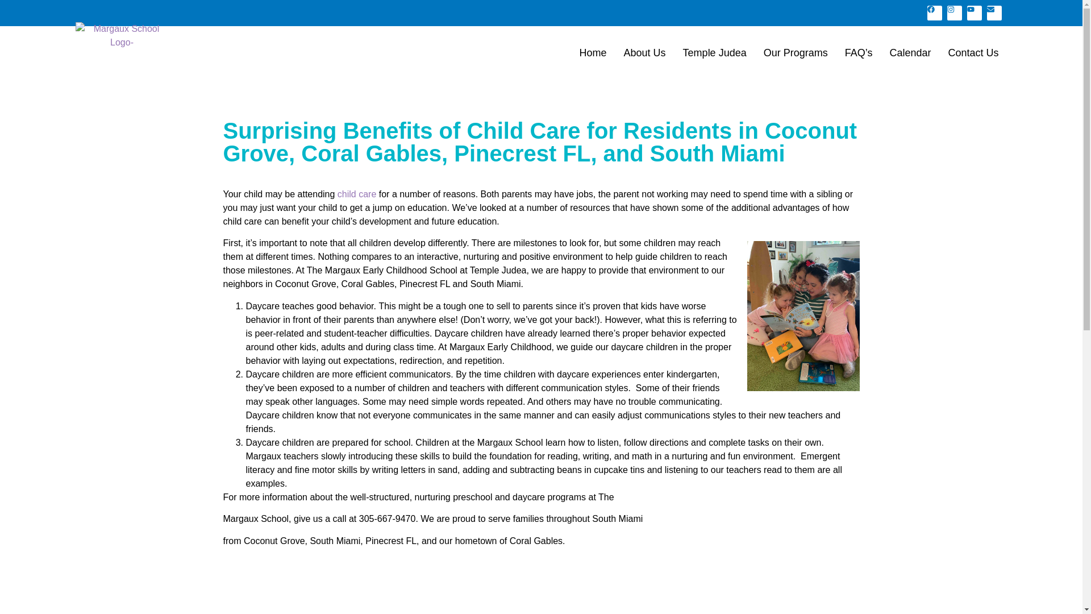  What do you see at coordinates (593, 52) in the screenshot?
I see `Home` at bounding box center [593, 52].